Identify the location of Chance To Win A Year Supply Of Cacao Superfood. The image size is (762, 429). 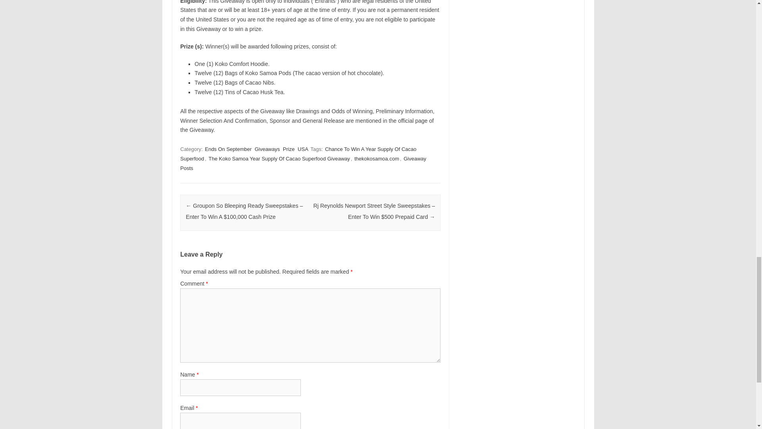
(298, 154).